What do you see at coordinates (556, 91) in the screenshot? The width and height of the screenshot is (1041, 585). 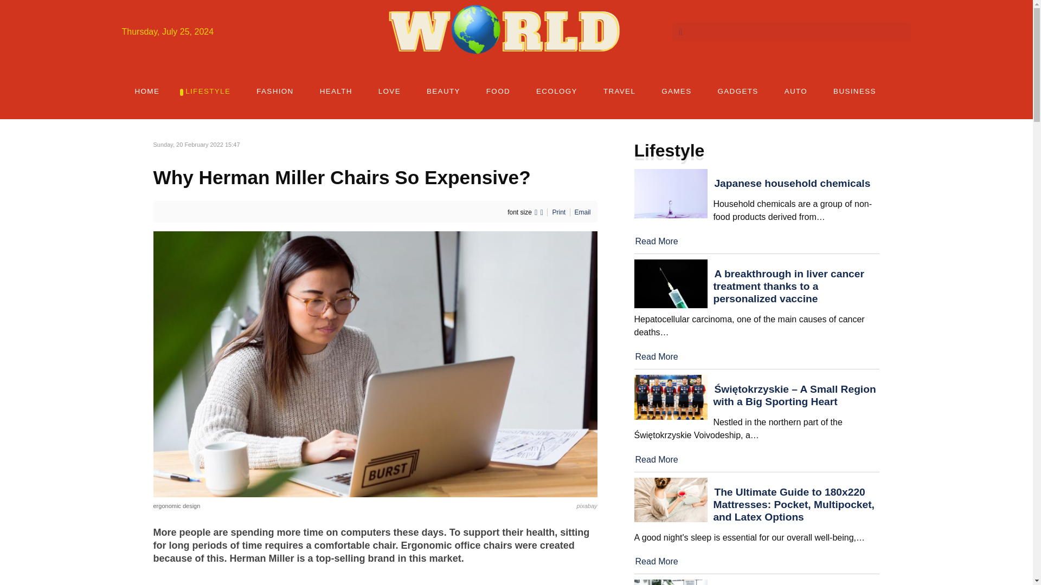 I see `ECOLOGY` at bounding box center [556, 91].